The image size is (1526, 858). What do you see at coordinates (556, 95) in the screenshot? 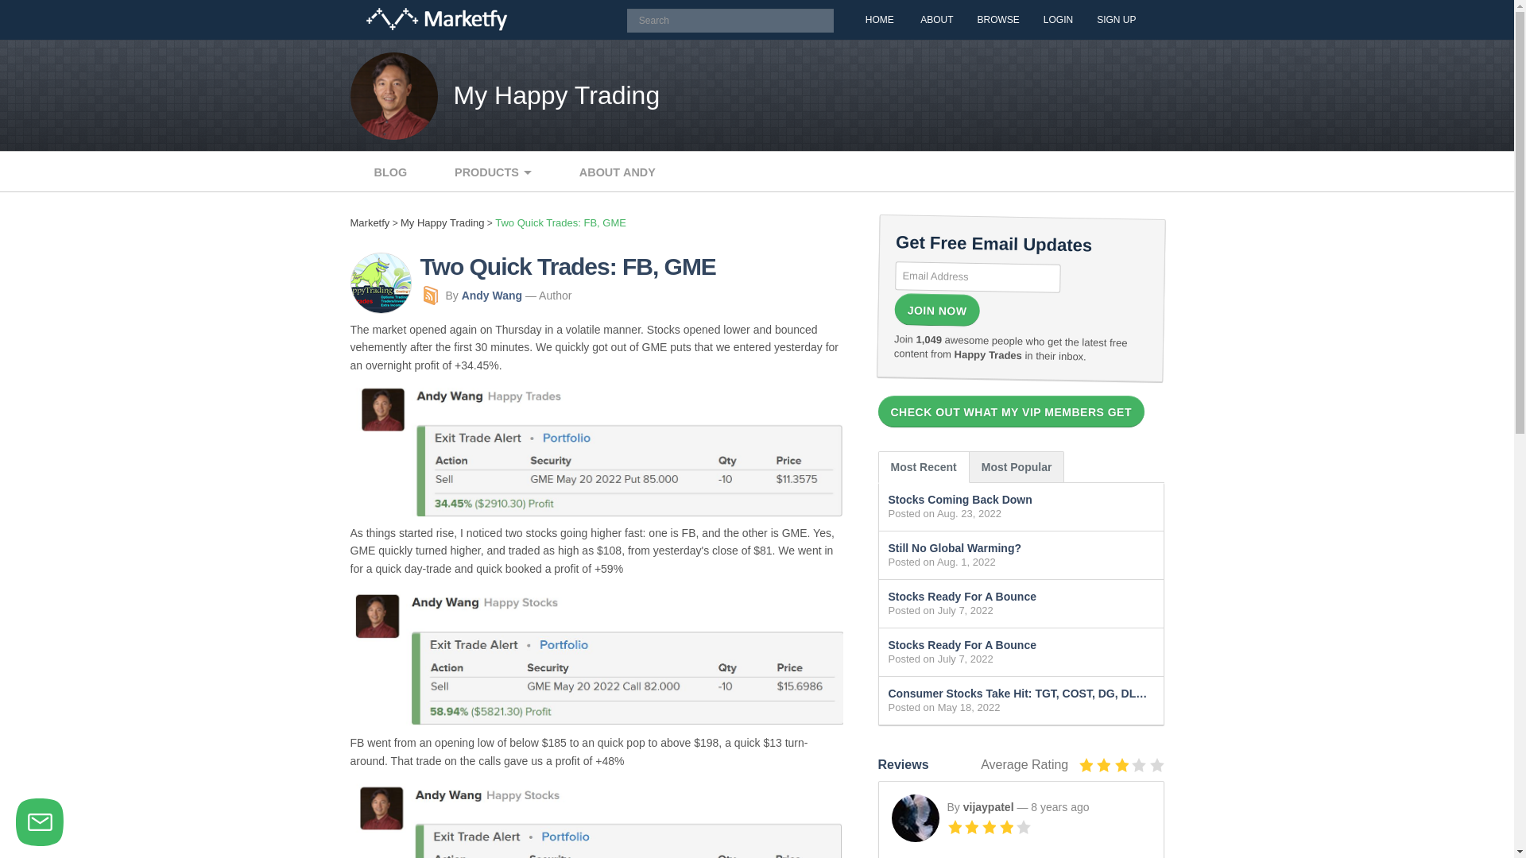
I see `My Happy Trading` at bounding box center [556, 95].